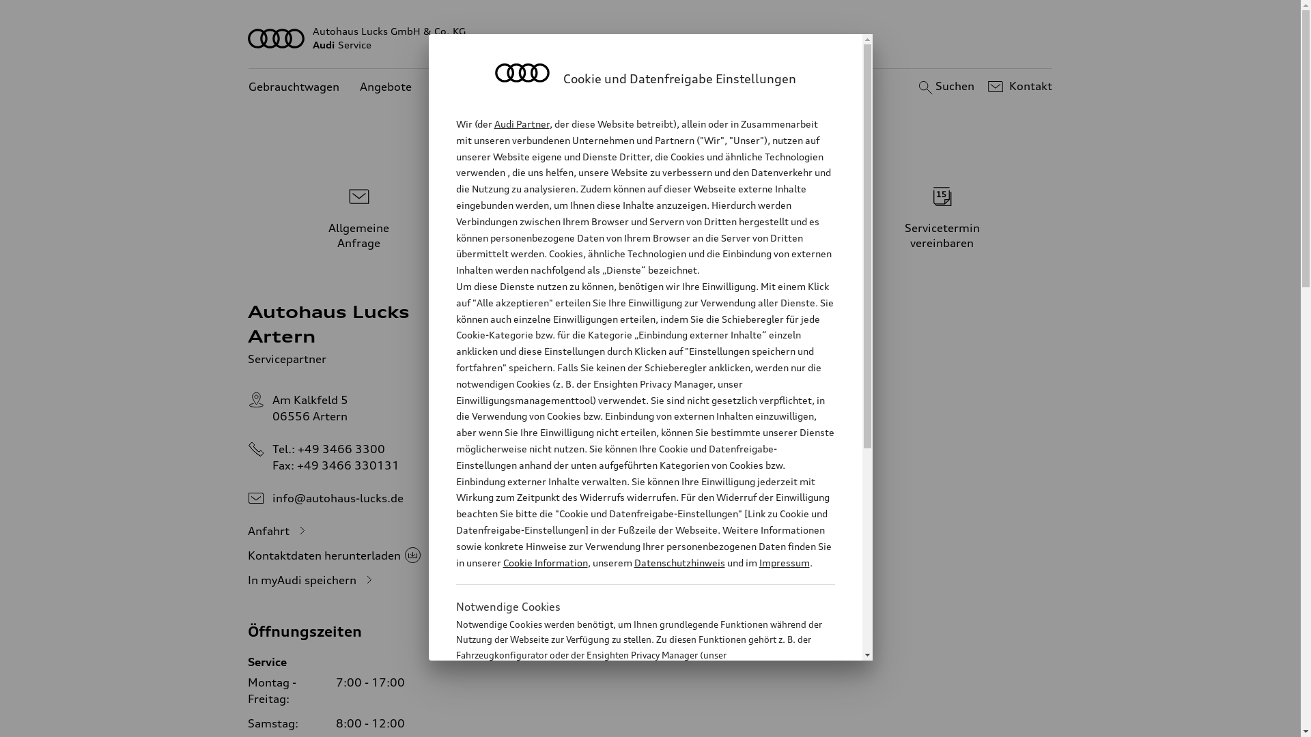 The width and height of the screenshot is (1311, 737). I want to click on Audi Partner, so click(522, 124).